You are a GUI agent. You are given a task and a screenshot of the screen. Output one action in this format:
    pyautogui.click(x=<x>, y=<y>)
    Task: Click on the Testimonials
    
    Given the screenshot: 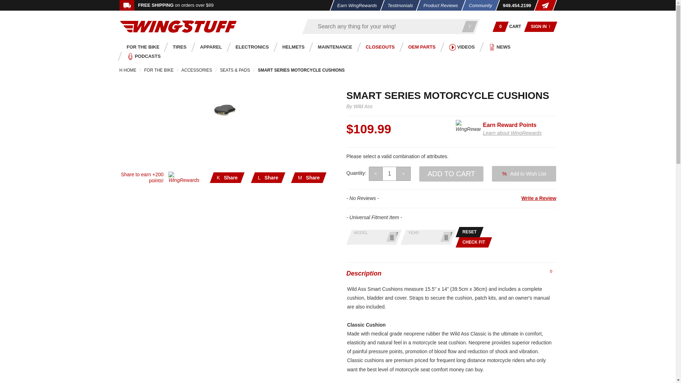 What is the action you would take?
    pyautogui.click(x=398, y=5)
    